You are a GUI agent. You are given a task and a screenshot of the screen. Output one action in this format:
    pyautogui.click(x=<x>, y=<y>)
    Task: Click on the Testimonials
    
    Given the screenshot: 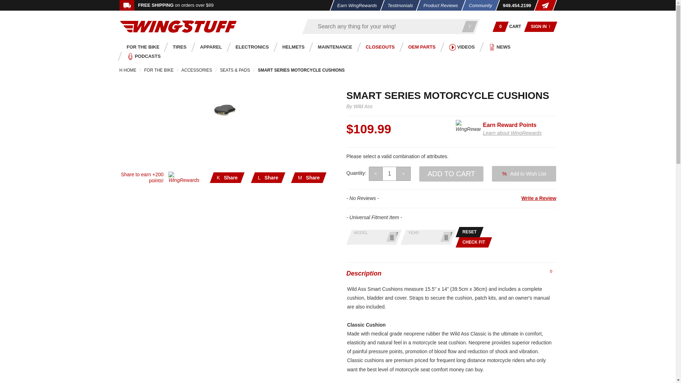 What is the action you would take?
    pyautogui.click(x=398, y=5)
    